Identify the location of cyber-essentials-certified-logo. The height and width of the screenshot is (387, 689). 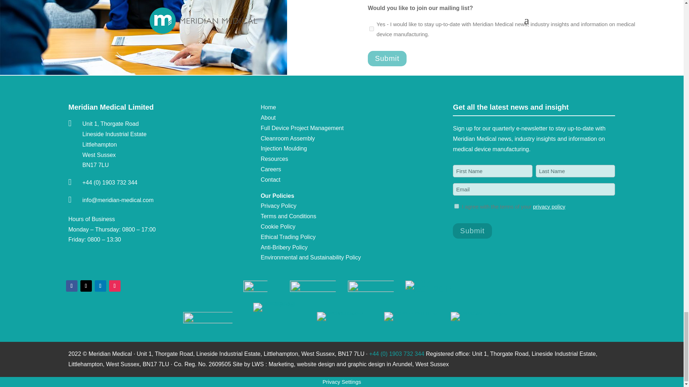
(199, 319).